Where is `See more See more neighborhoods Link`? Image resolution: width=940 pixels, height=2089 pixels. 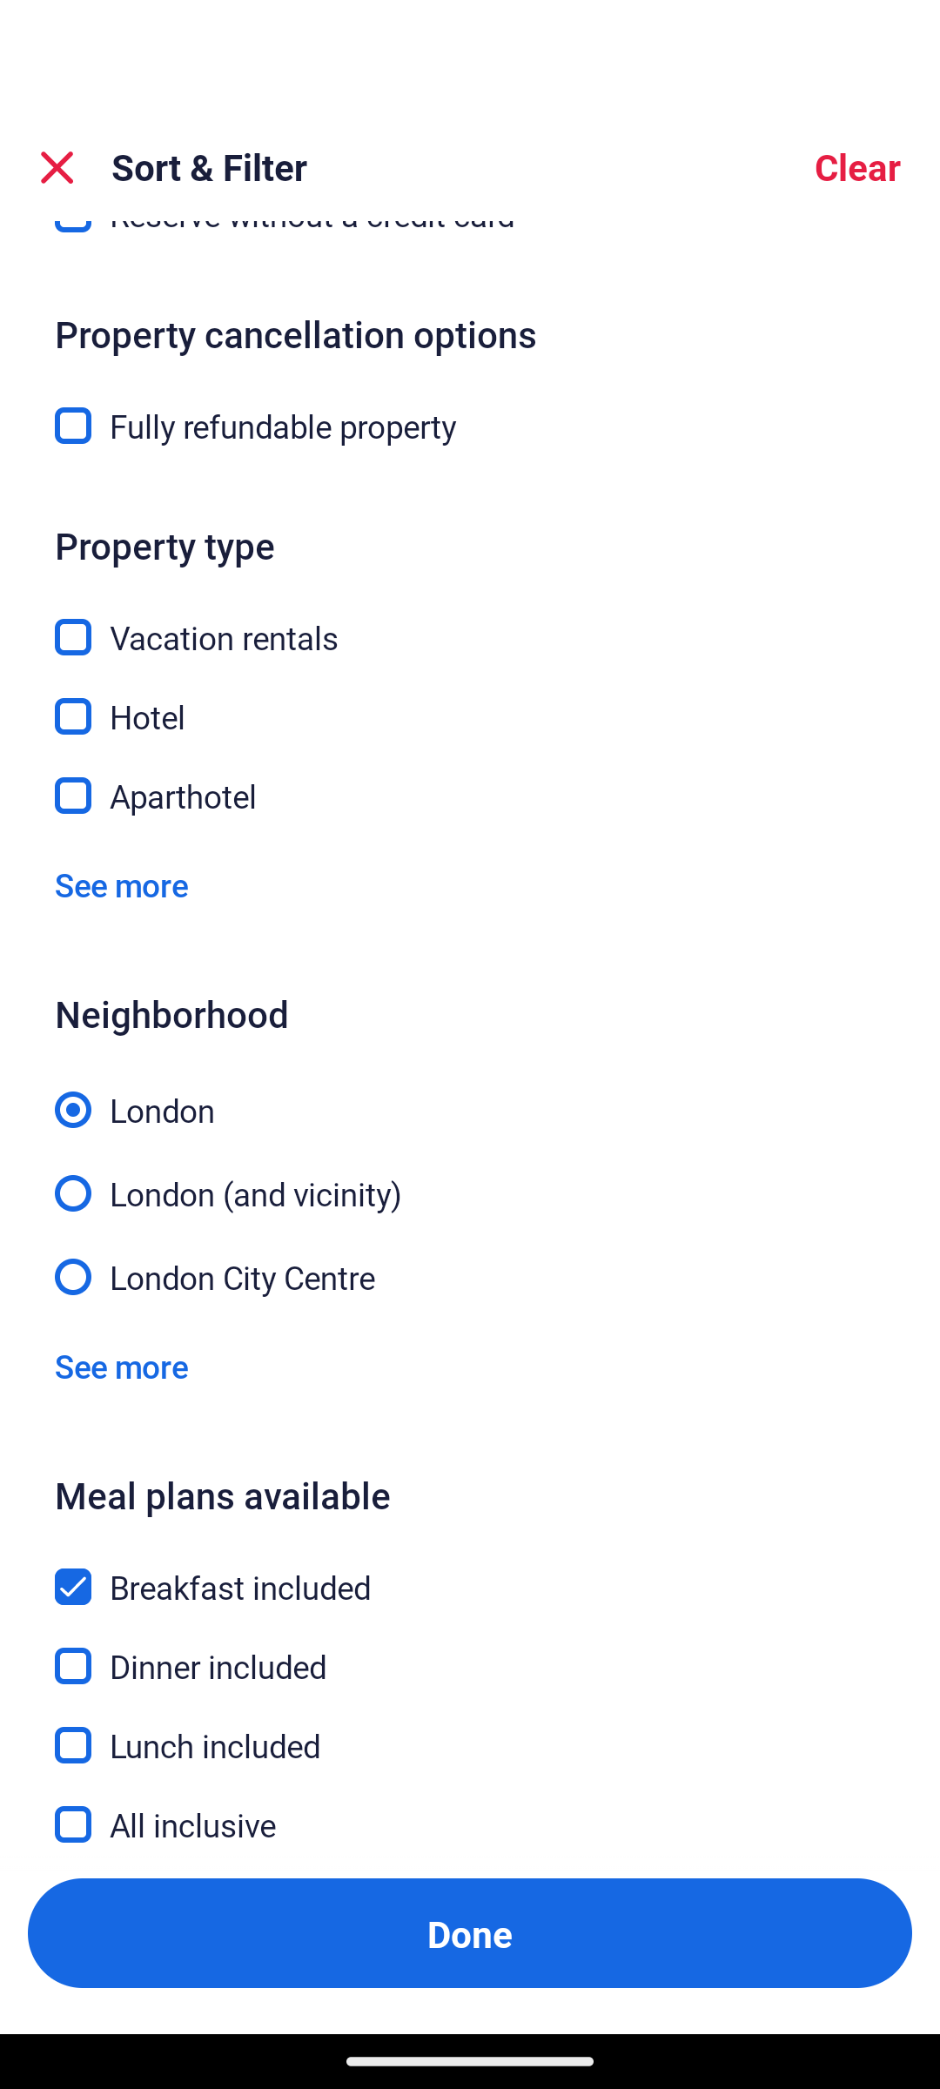 See more See more neighborhoods Link is located at coordinates (121, 1367).